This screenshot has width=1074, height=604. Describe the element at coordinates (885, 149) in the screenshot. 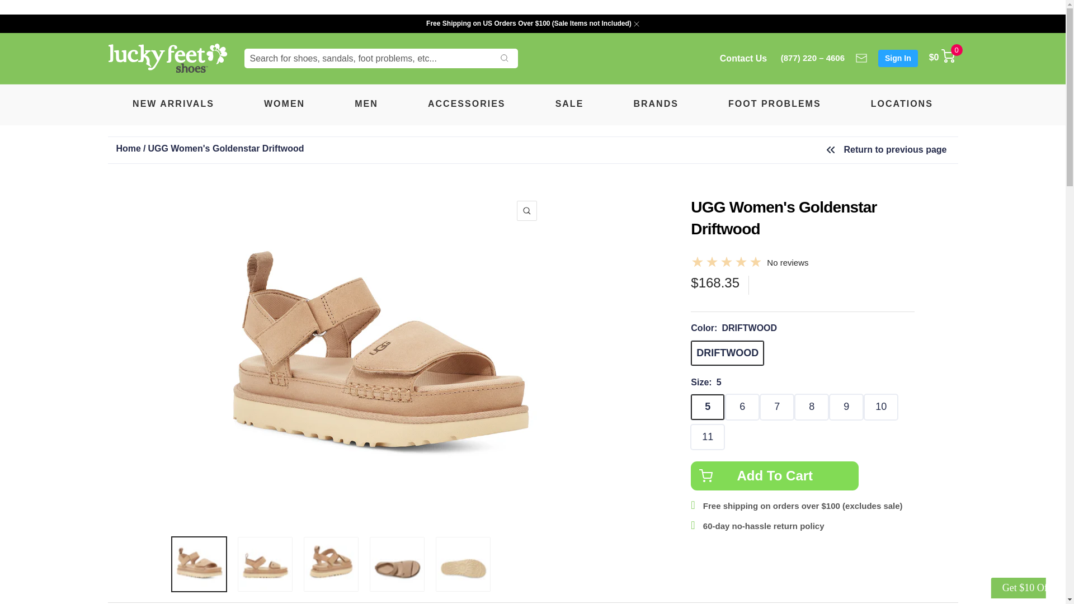

I see `Return to previous page` at that location.